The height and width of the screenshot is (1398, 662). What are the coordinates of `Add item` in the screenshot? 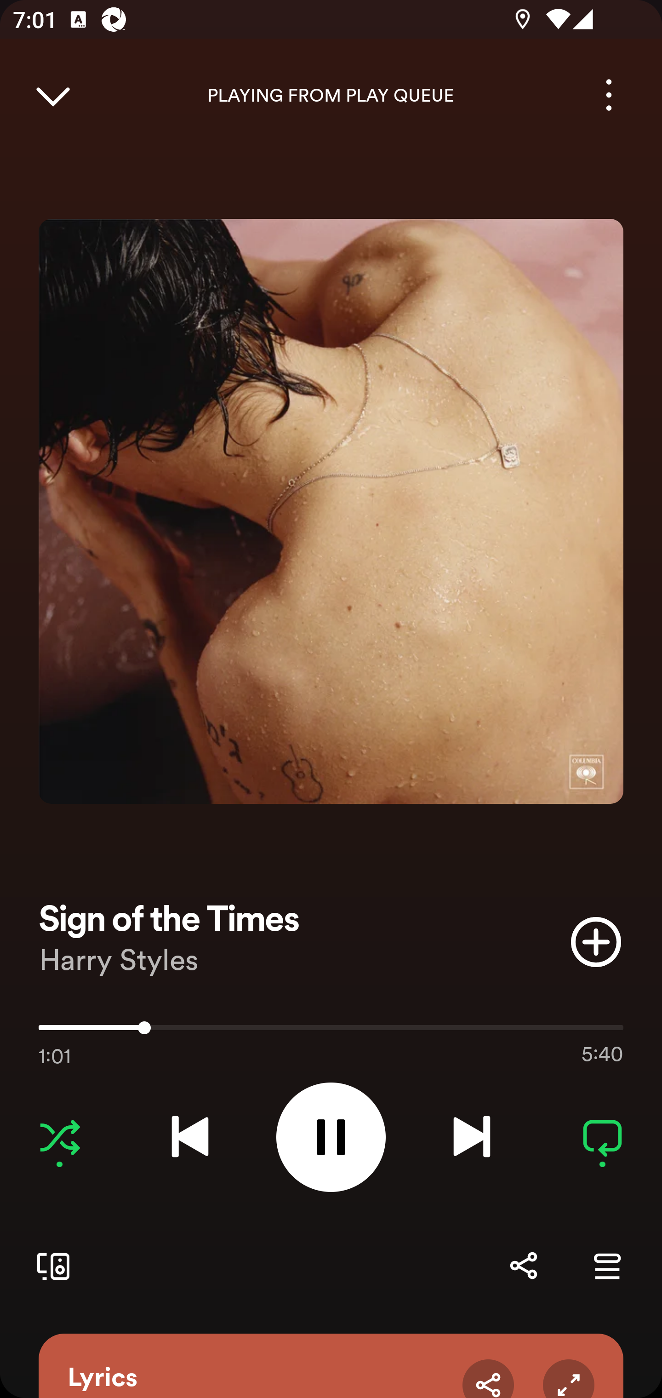 It's located at (596, 942).